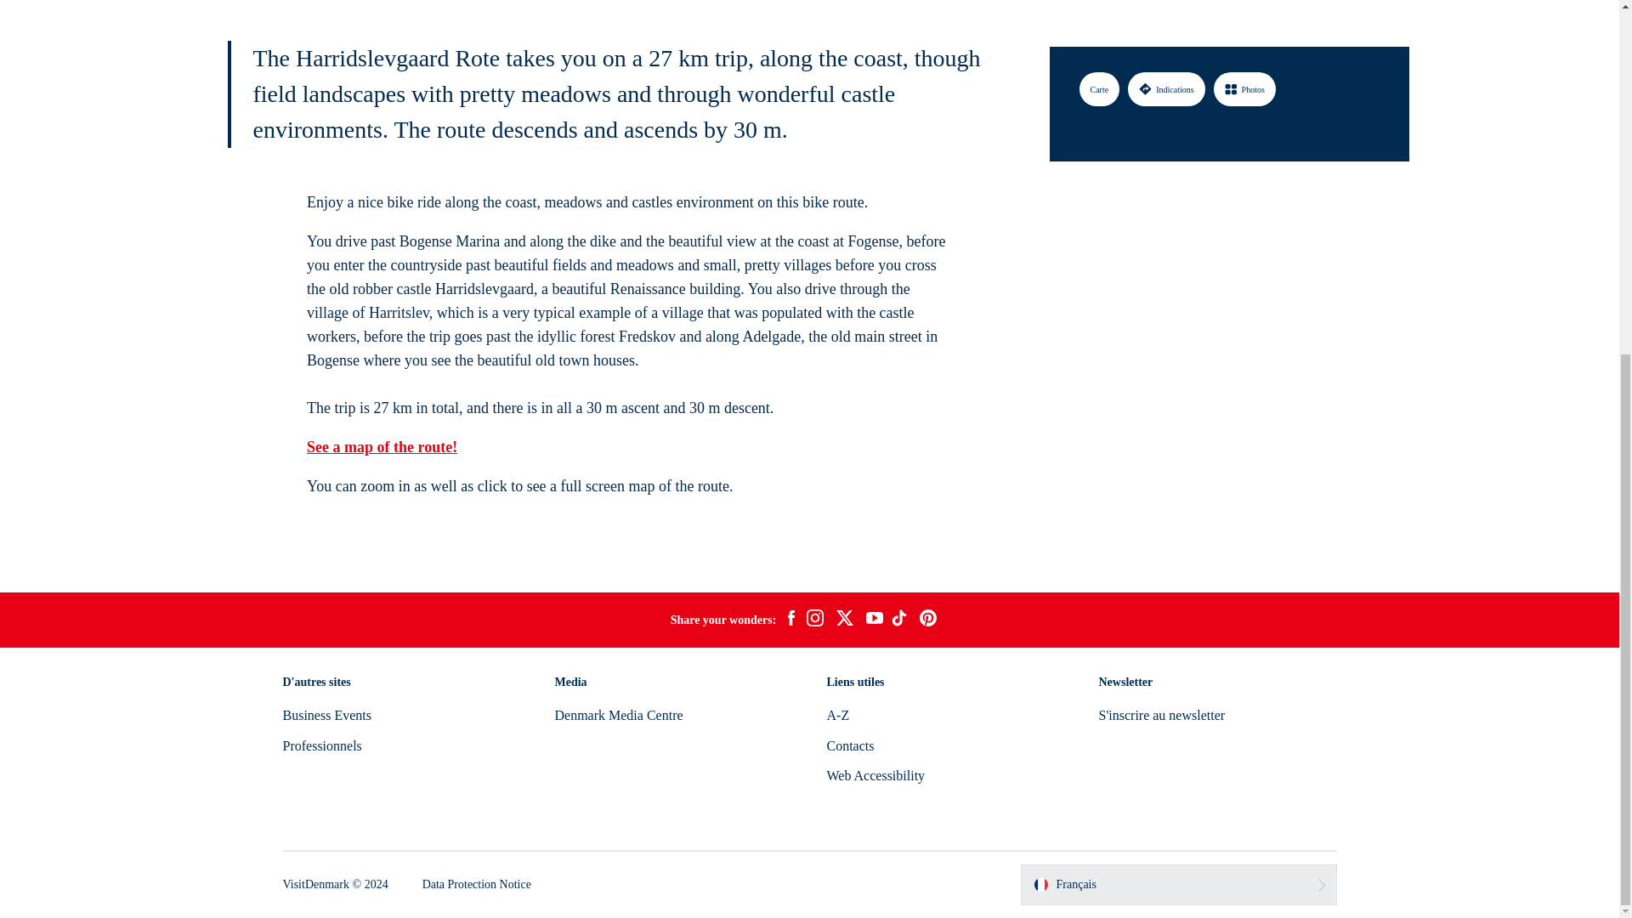 This screenshot has height=918, width=1632. What do you see at coordinates (849, 745) in the screenshot?
I see `Contacts` at bounding box center [849, 745].